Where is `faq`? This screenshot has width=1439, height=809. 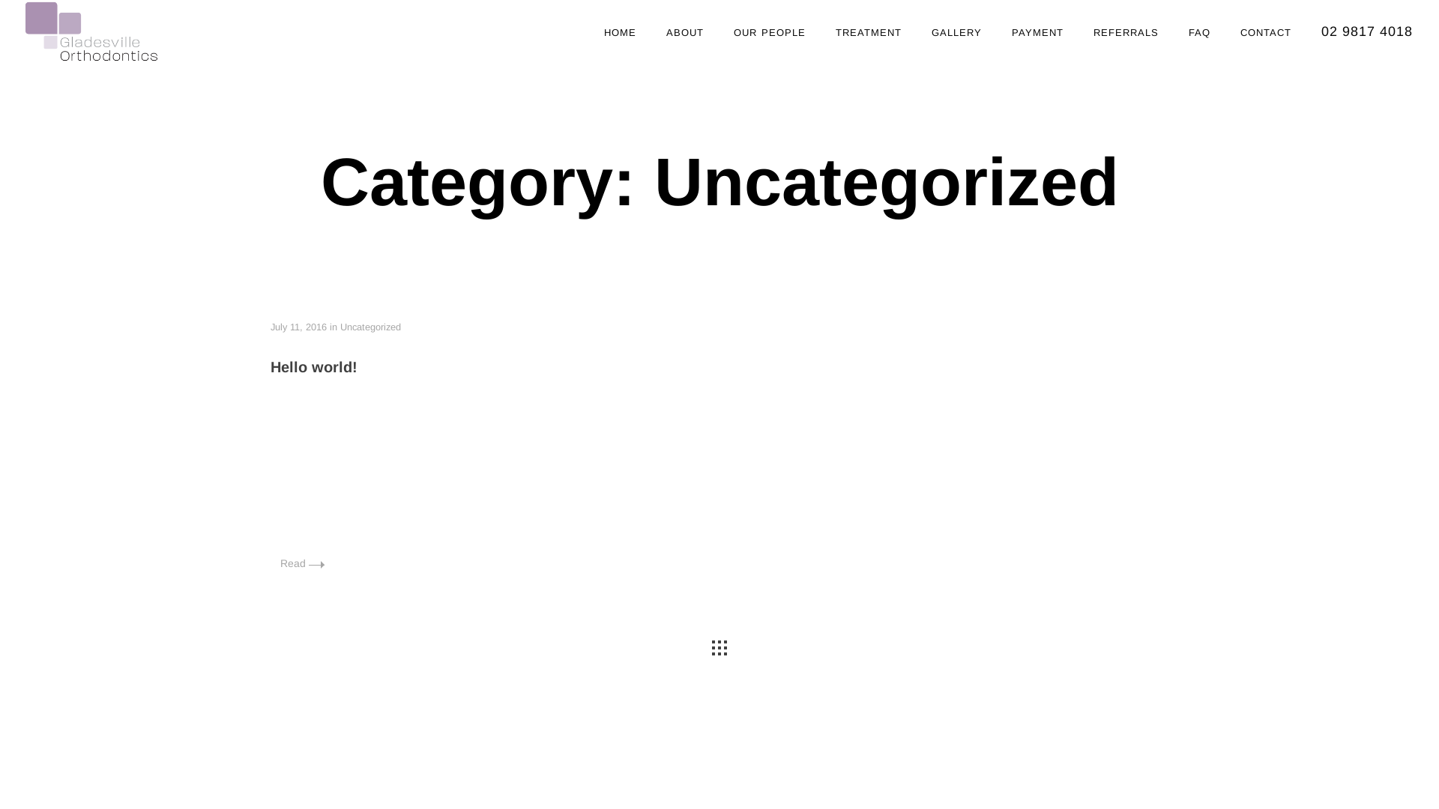 faq is located at coordinates (1199, 31).